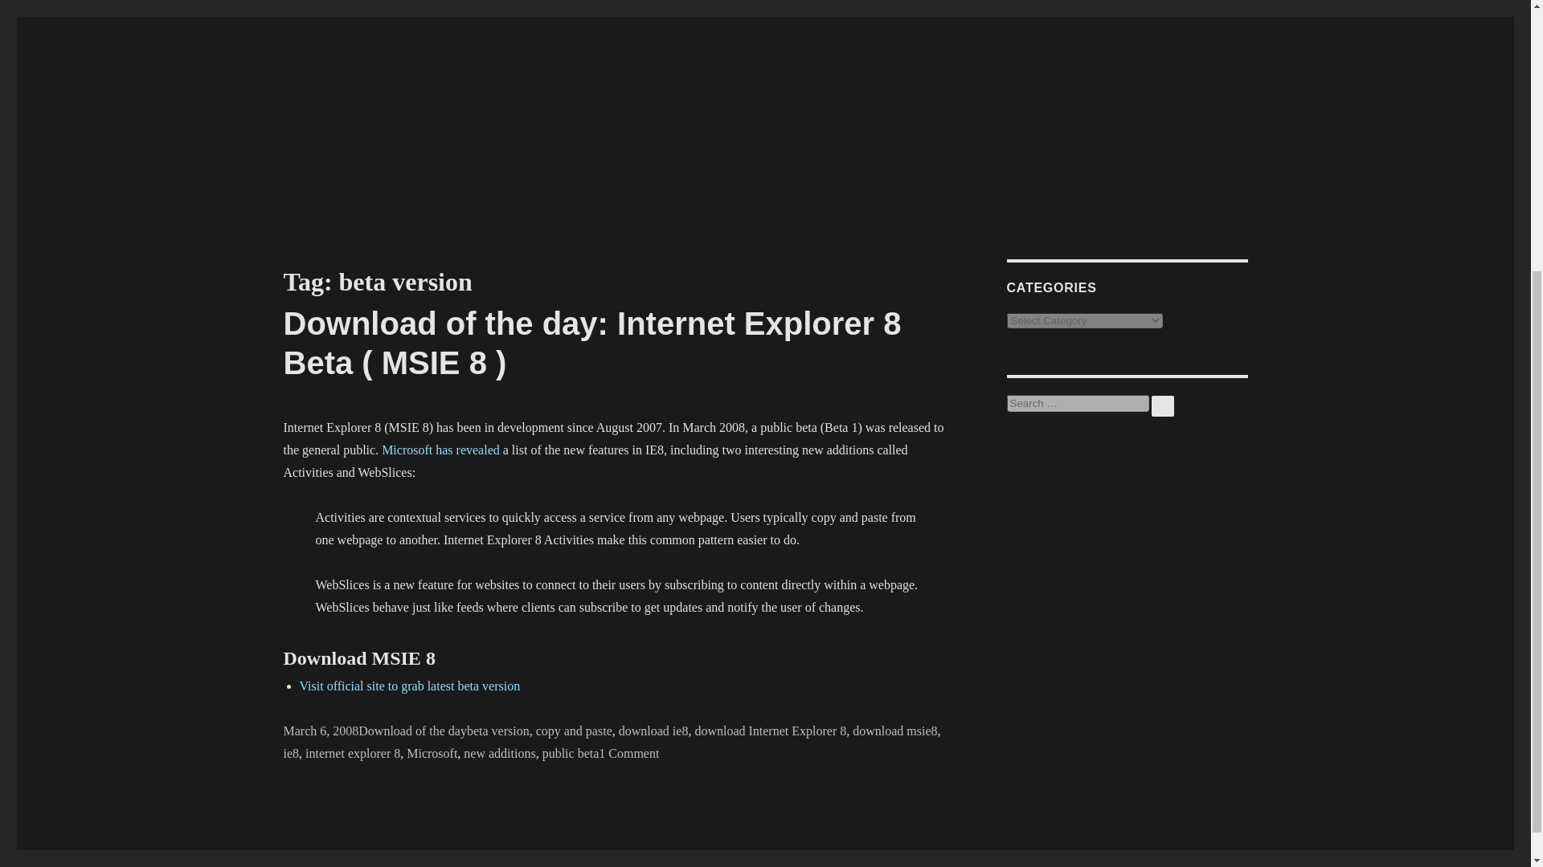 The image size is (1543, 867). I want to click on download msie8, so click(894, 731).